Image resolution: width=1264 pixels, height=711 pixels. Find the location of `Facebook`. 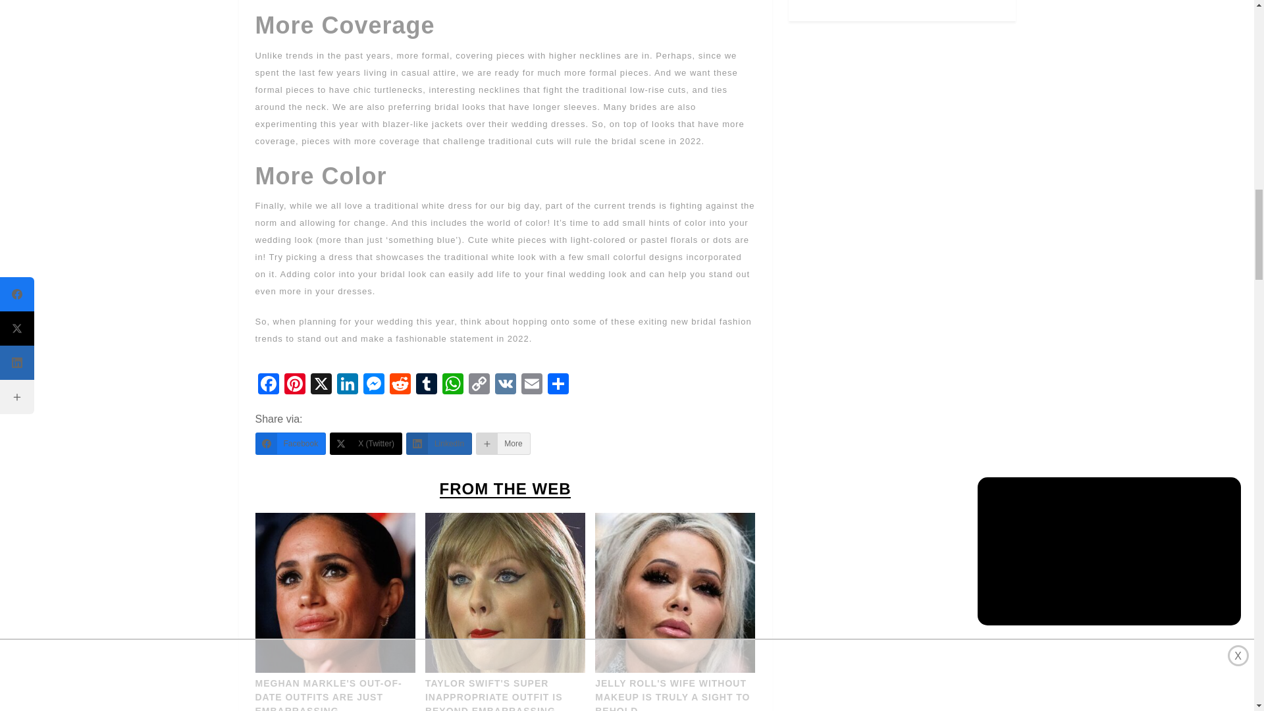

Facebook is located at coordinates (269, 385).